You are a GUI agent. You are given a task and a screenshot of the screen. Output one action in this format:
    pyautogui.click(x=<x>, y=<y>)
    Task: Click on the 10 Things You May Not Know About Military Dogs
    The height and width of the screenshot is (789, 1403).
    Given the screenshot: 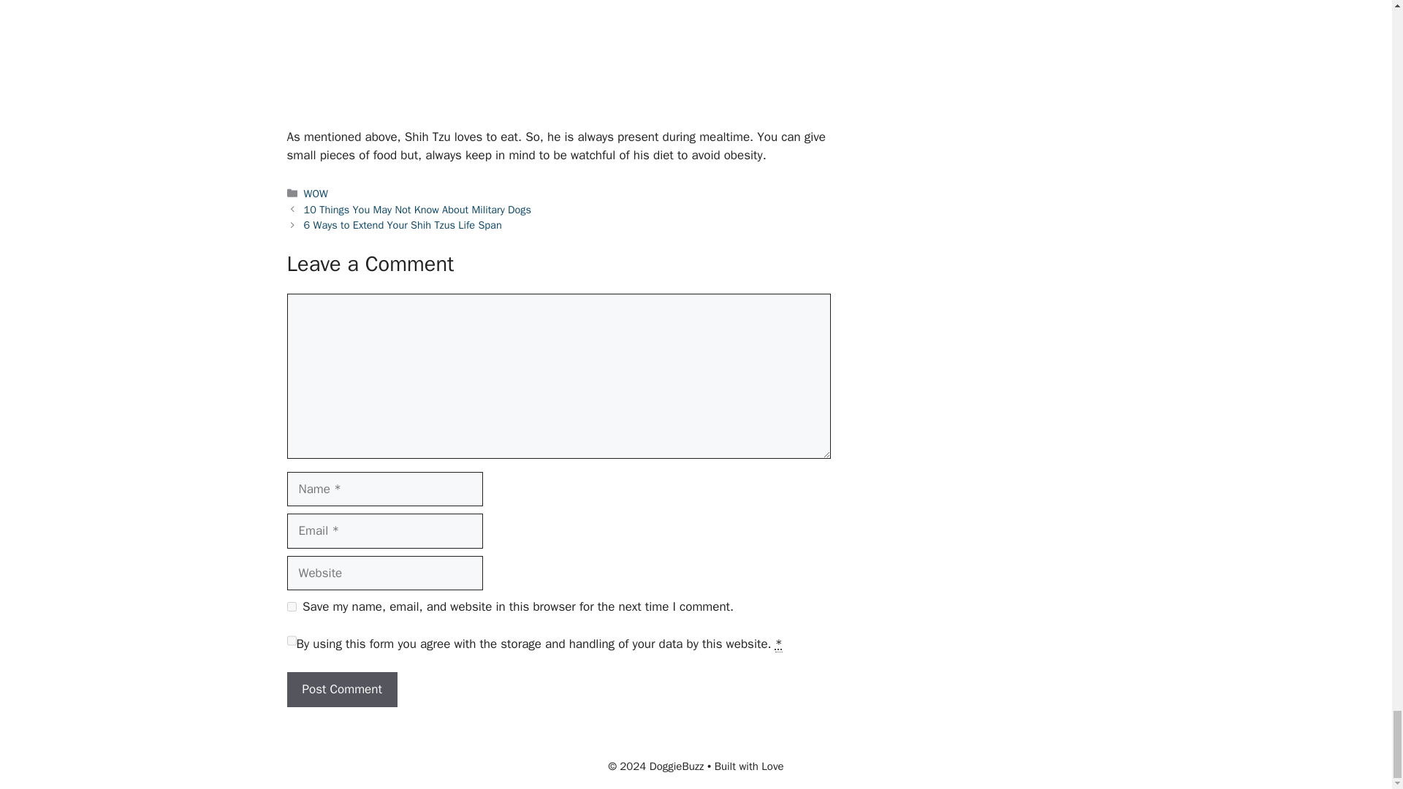 What is the action you would take?
    pyautogui.click(x=418, y=209)
    